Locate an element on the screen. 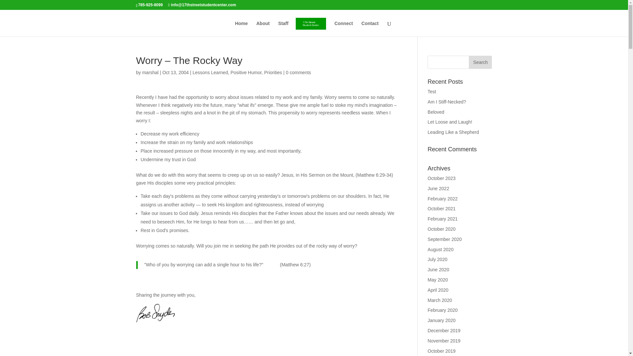  Leading Like a Shepherd is located at coordinates (453, 132).